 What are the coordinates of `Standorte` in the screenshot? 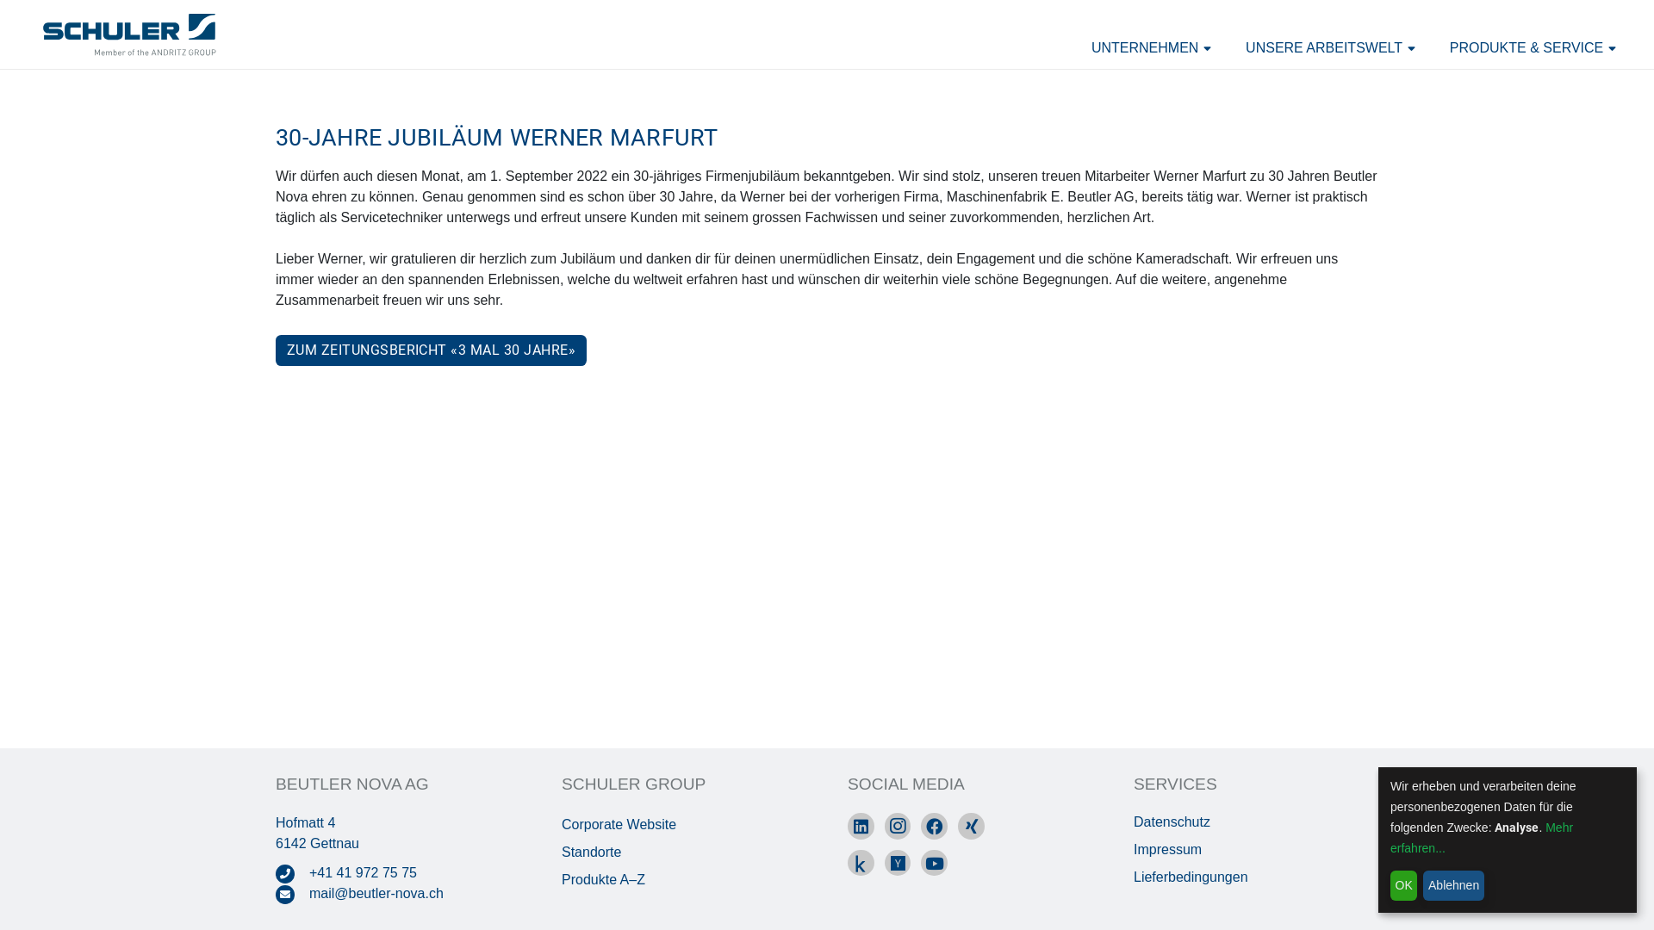 It's located at (591, 852).